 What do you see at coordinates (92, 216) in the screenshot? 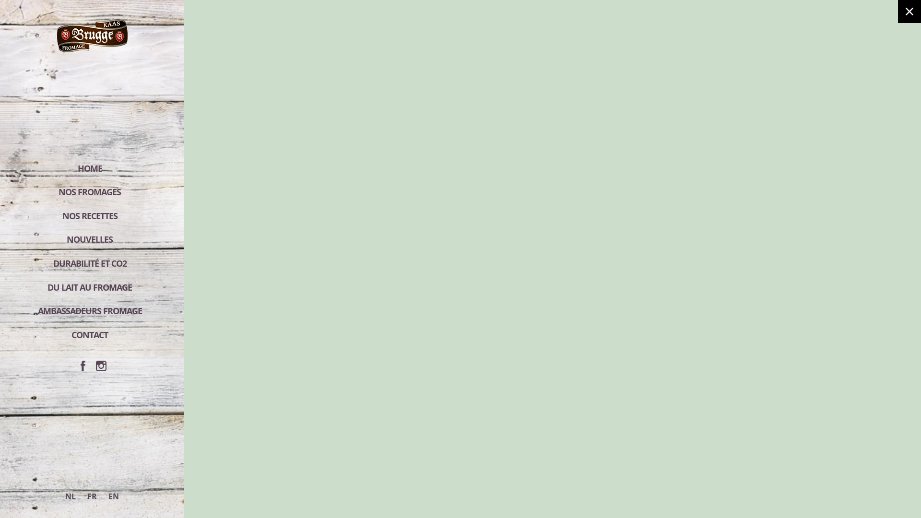
I see `NOS RECETTES` at bounding box center [92, 216].